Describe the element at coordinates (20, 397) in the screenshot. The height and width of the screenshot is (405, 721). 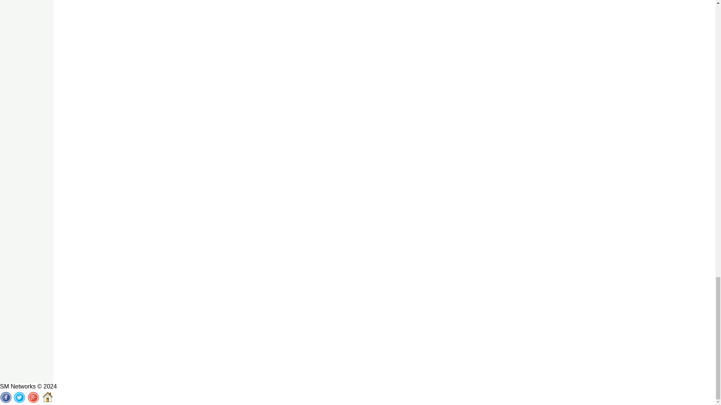
I see `Twitter` at that location.